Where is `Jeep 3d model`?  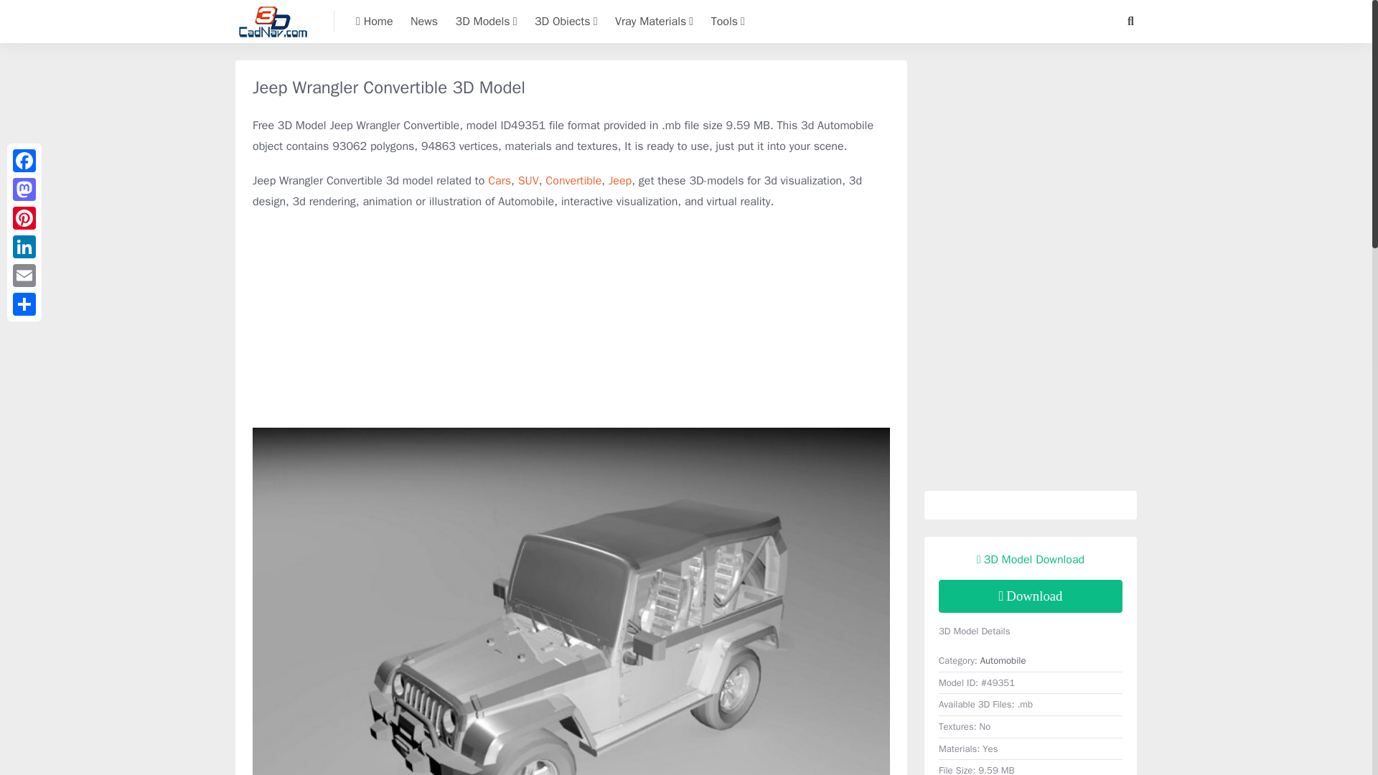
Jeep 3d model is located at coordinates (620, 181).